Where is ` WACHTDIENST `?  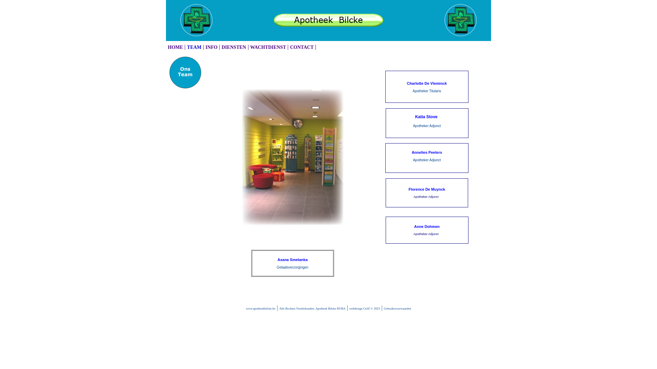
 WACHTDIENST  is located at coordinates (268, 47).